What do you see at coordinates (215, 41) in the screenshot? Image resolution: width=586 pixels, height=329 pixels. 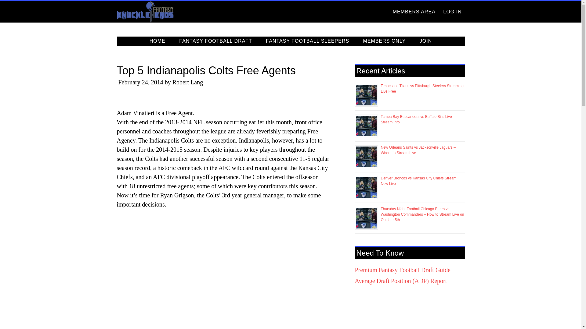 I see `FANTASY FOOTBALL DRAFT` at bounding box center [215, 41].